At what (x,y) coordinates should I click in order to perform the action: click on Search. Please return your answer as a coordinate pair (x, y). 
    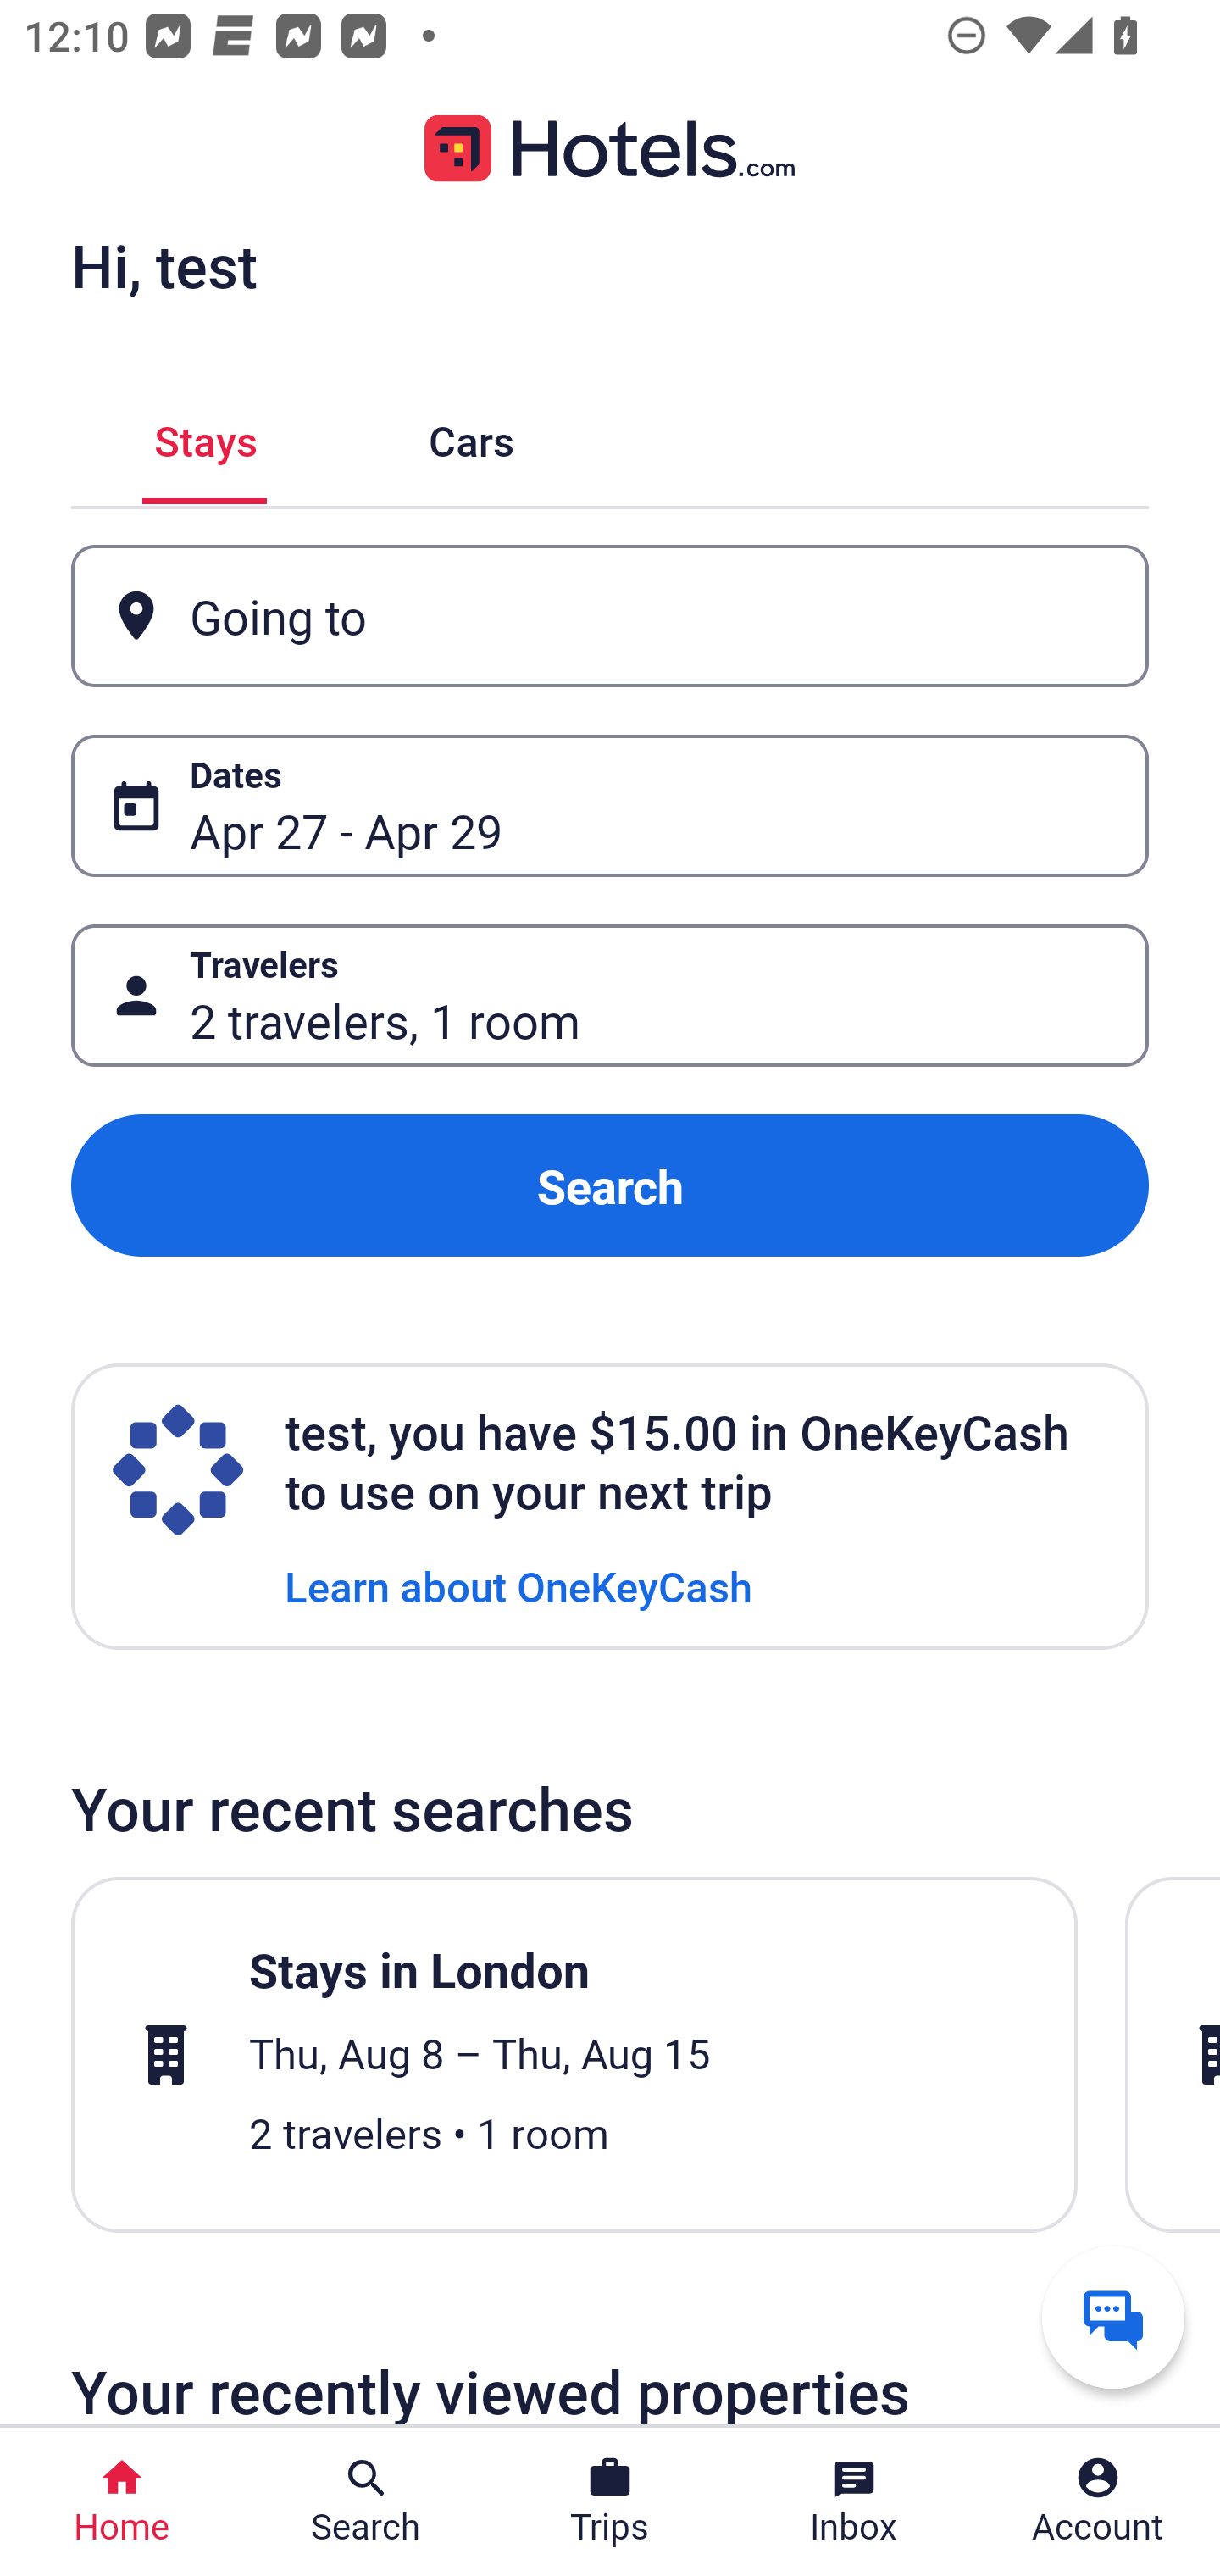
    Looking at the image, I should click on (610, 1186).